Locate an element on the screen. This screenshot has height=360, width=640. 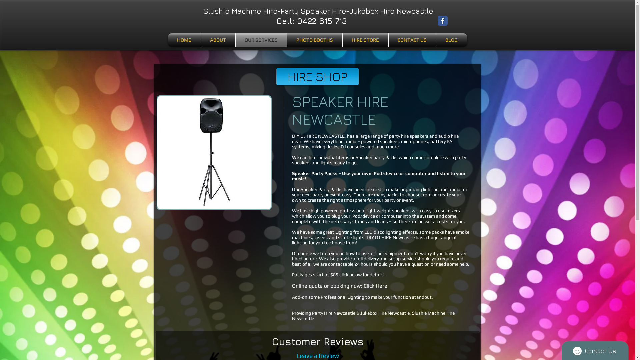
ABOUT is located at coordinates (218, 40).